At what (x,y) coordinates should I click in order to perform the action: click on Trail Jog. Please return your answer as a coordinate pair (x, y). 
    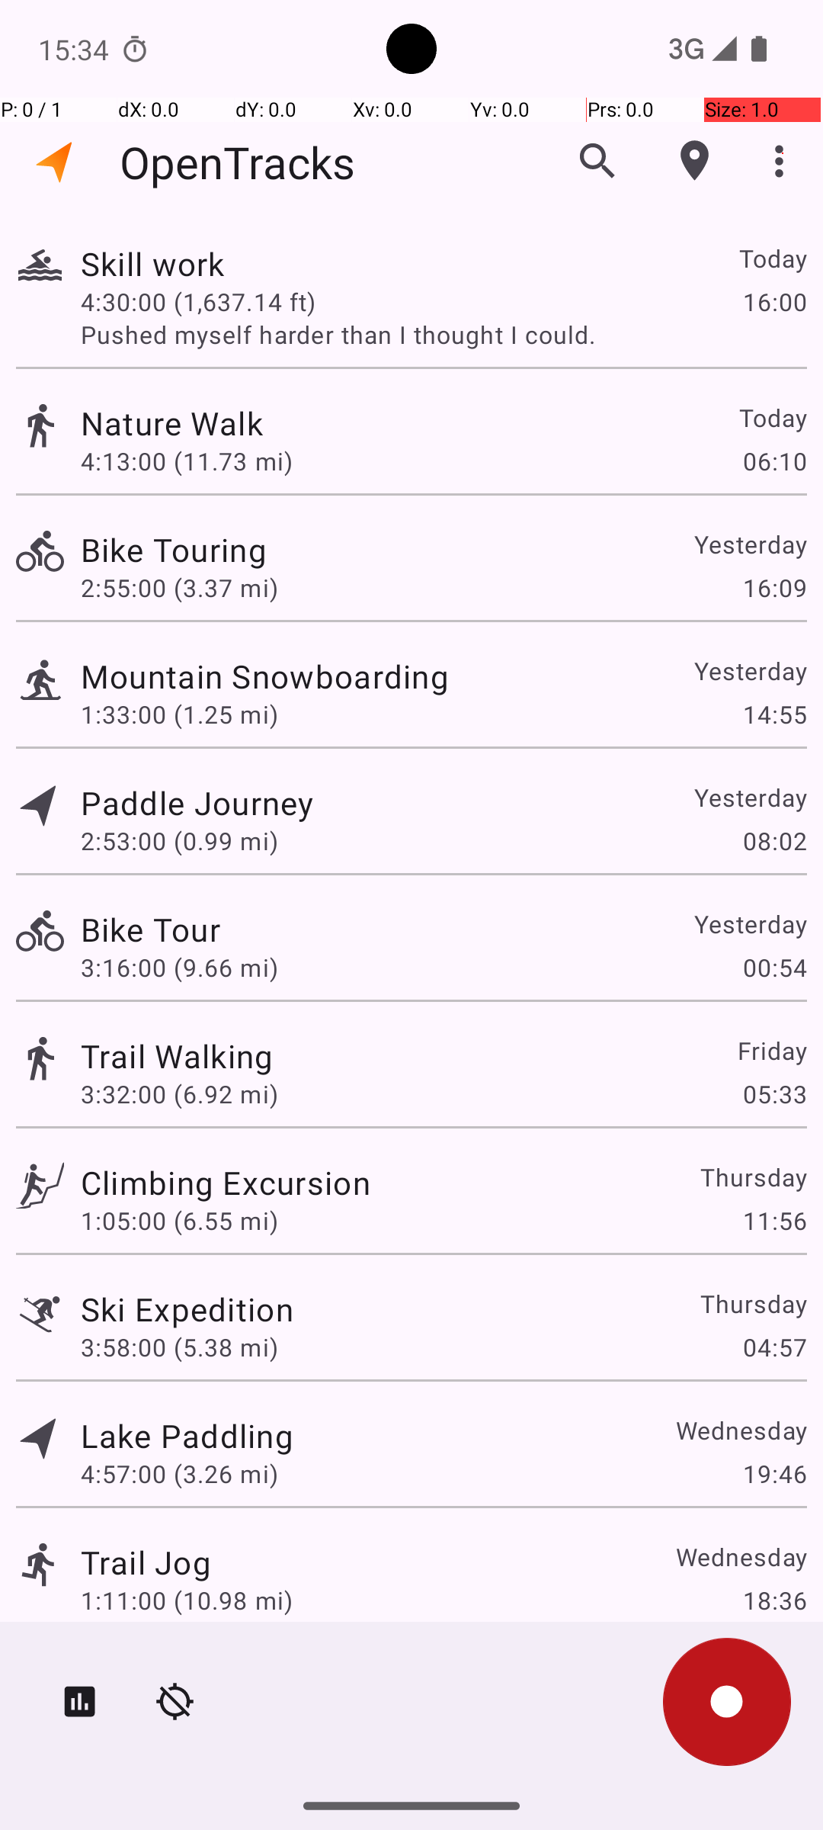
    Looking at the image, I should click on (146, 1562).